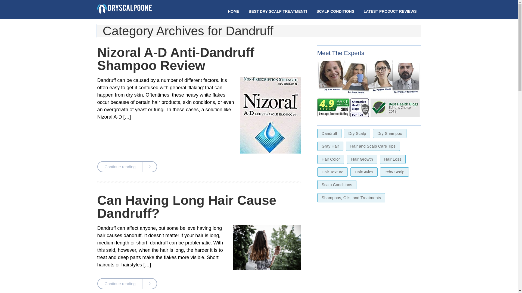  Describe the element at coordinates (127, 283) in the screenshot. I see `Continue reading` at that location.